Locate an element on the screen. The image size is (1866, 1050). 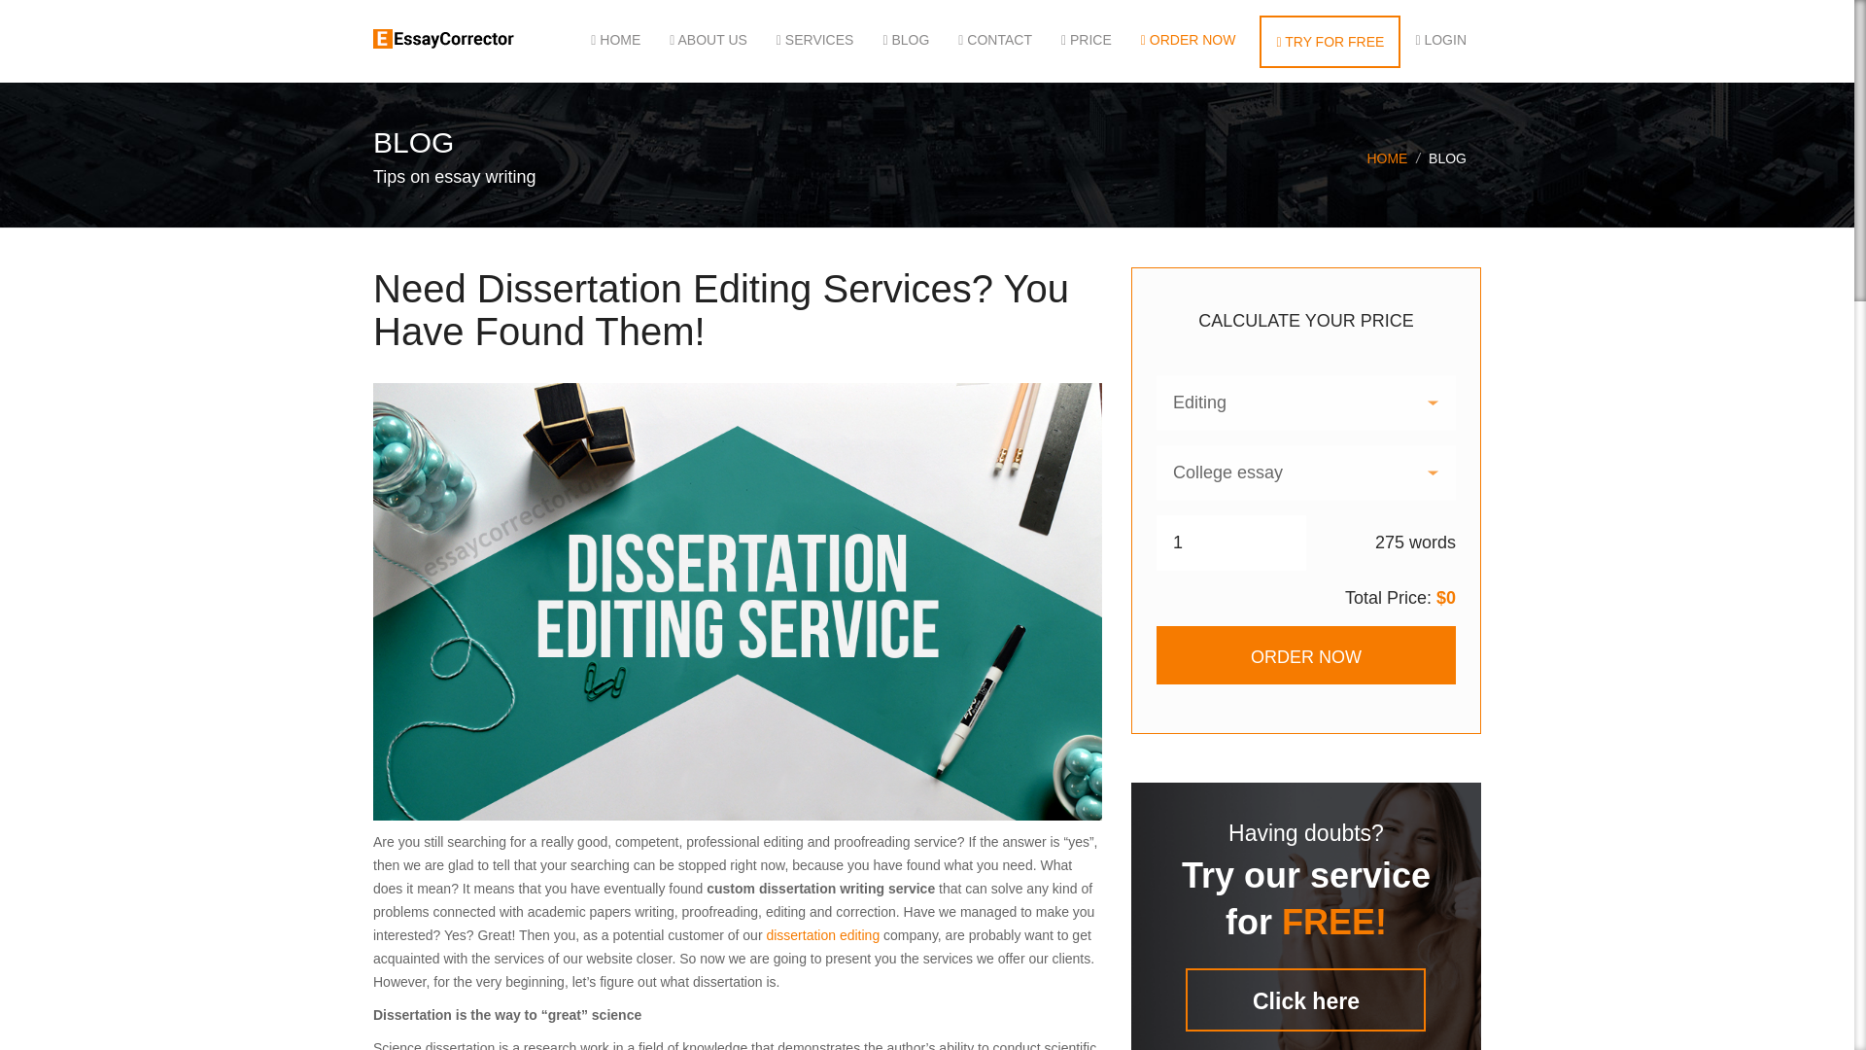
CONTACT is located at coordinates (995, 39).